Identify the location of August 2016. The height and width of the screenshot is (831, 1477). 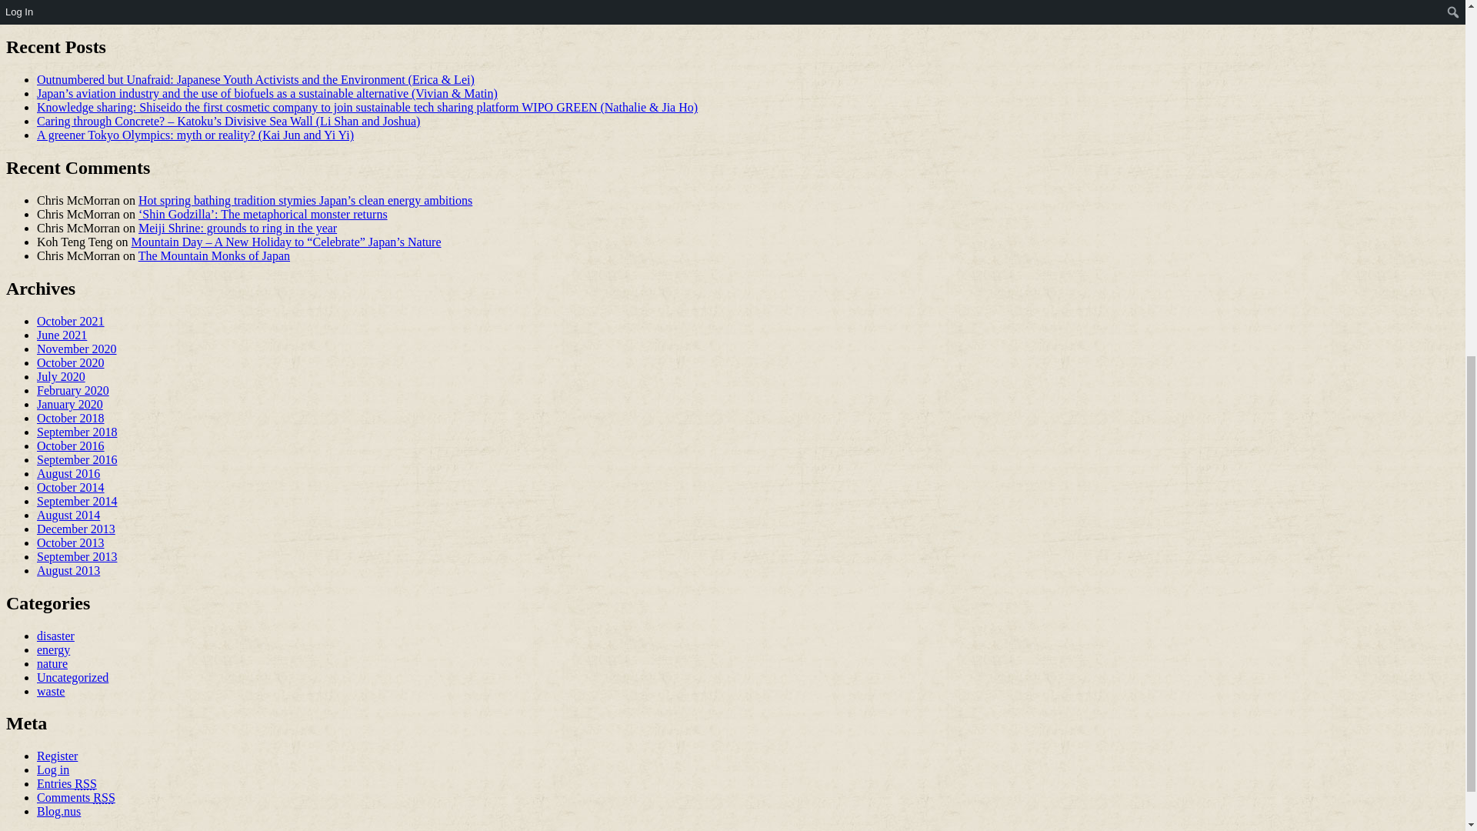
(68, 473).